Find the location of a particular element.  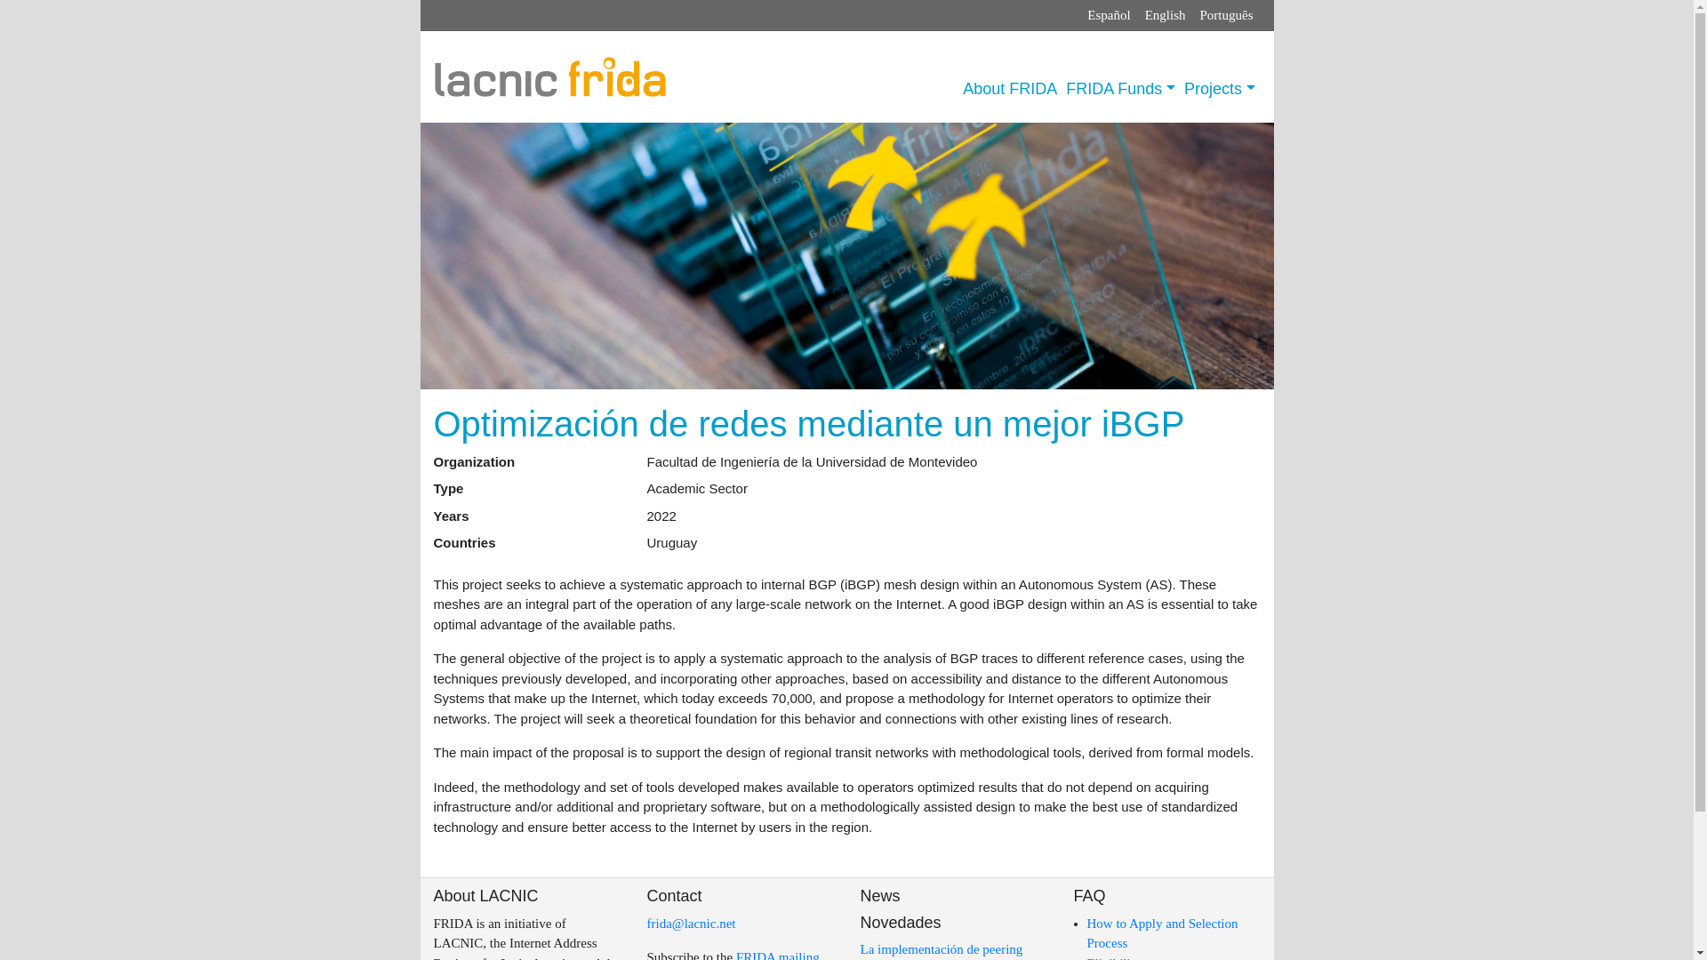

Projects is located at coordinates (1219, 89).